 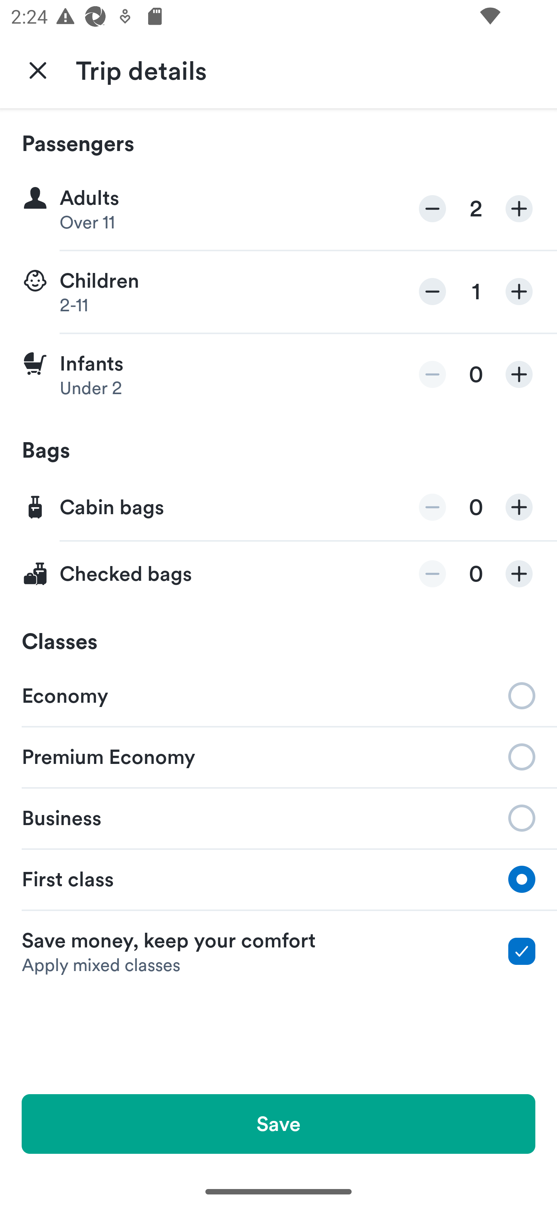 I want to click on Remove, so click(x=432, y=574).